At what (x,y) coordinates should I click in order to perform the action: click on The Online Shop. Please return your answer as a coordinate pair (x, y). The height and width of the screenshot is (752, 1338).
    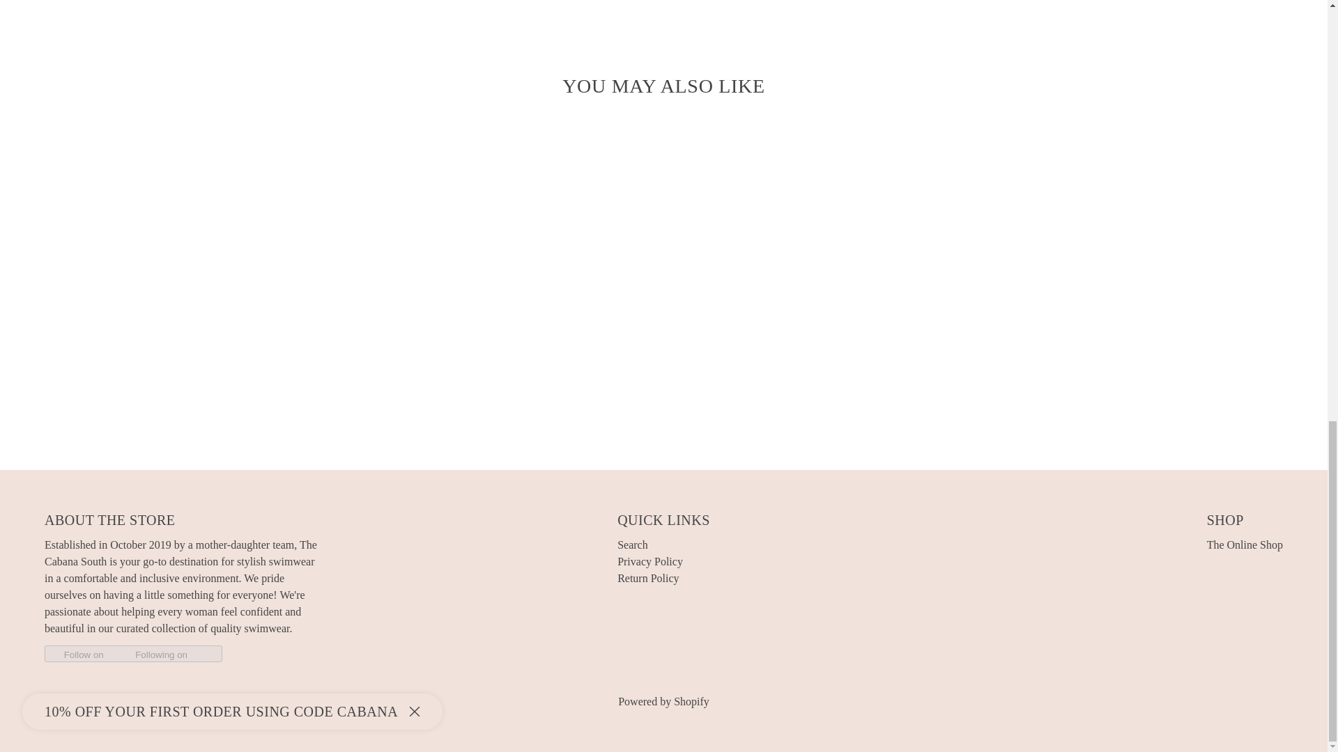
    Looking at the image, I should click on (1245, 545).